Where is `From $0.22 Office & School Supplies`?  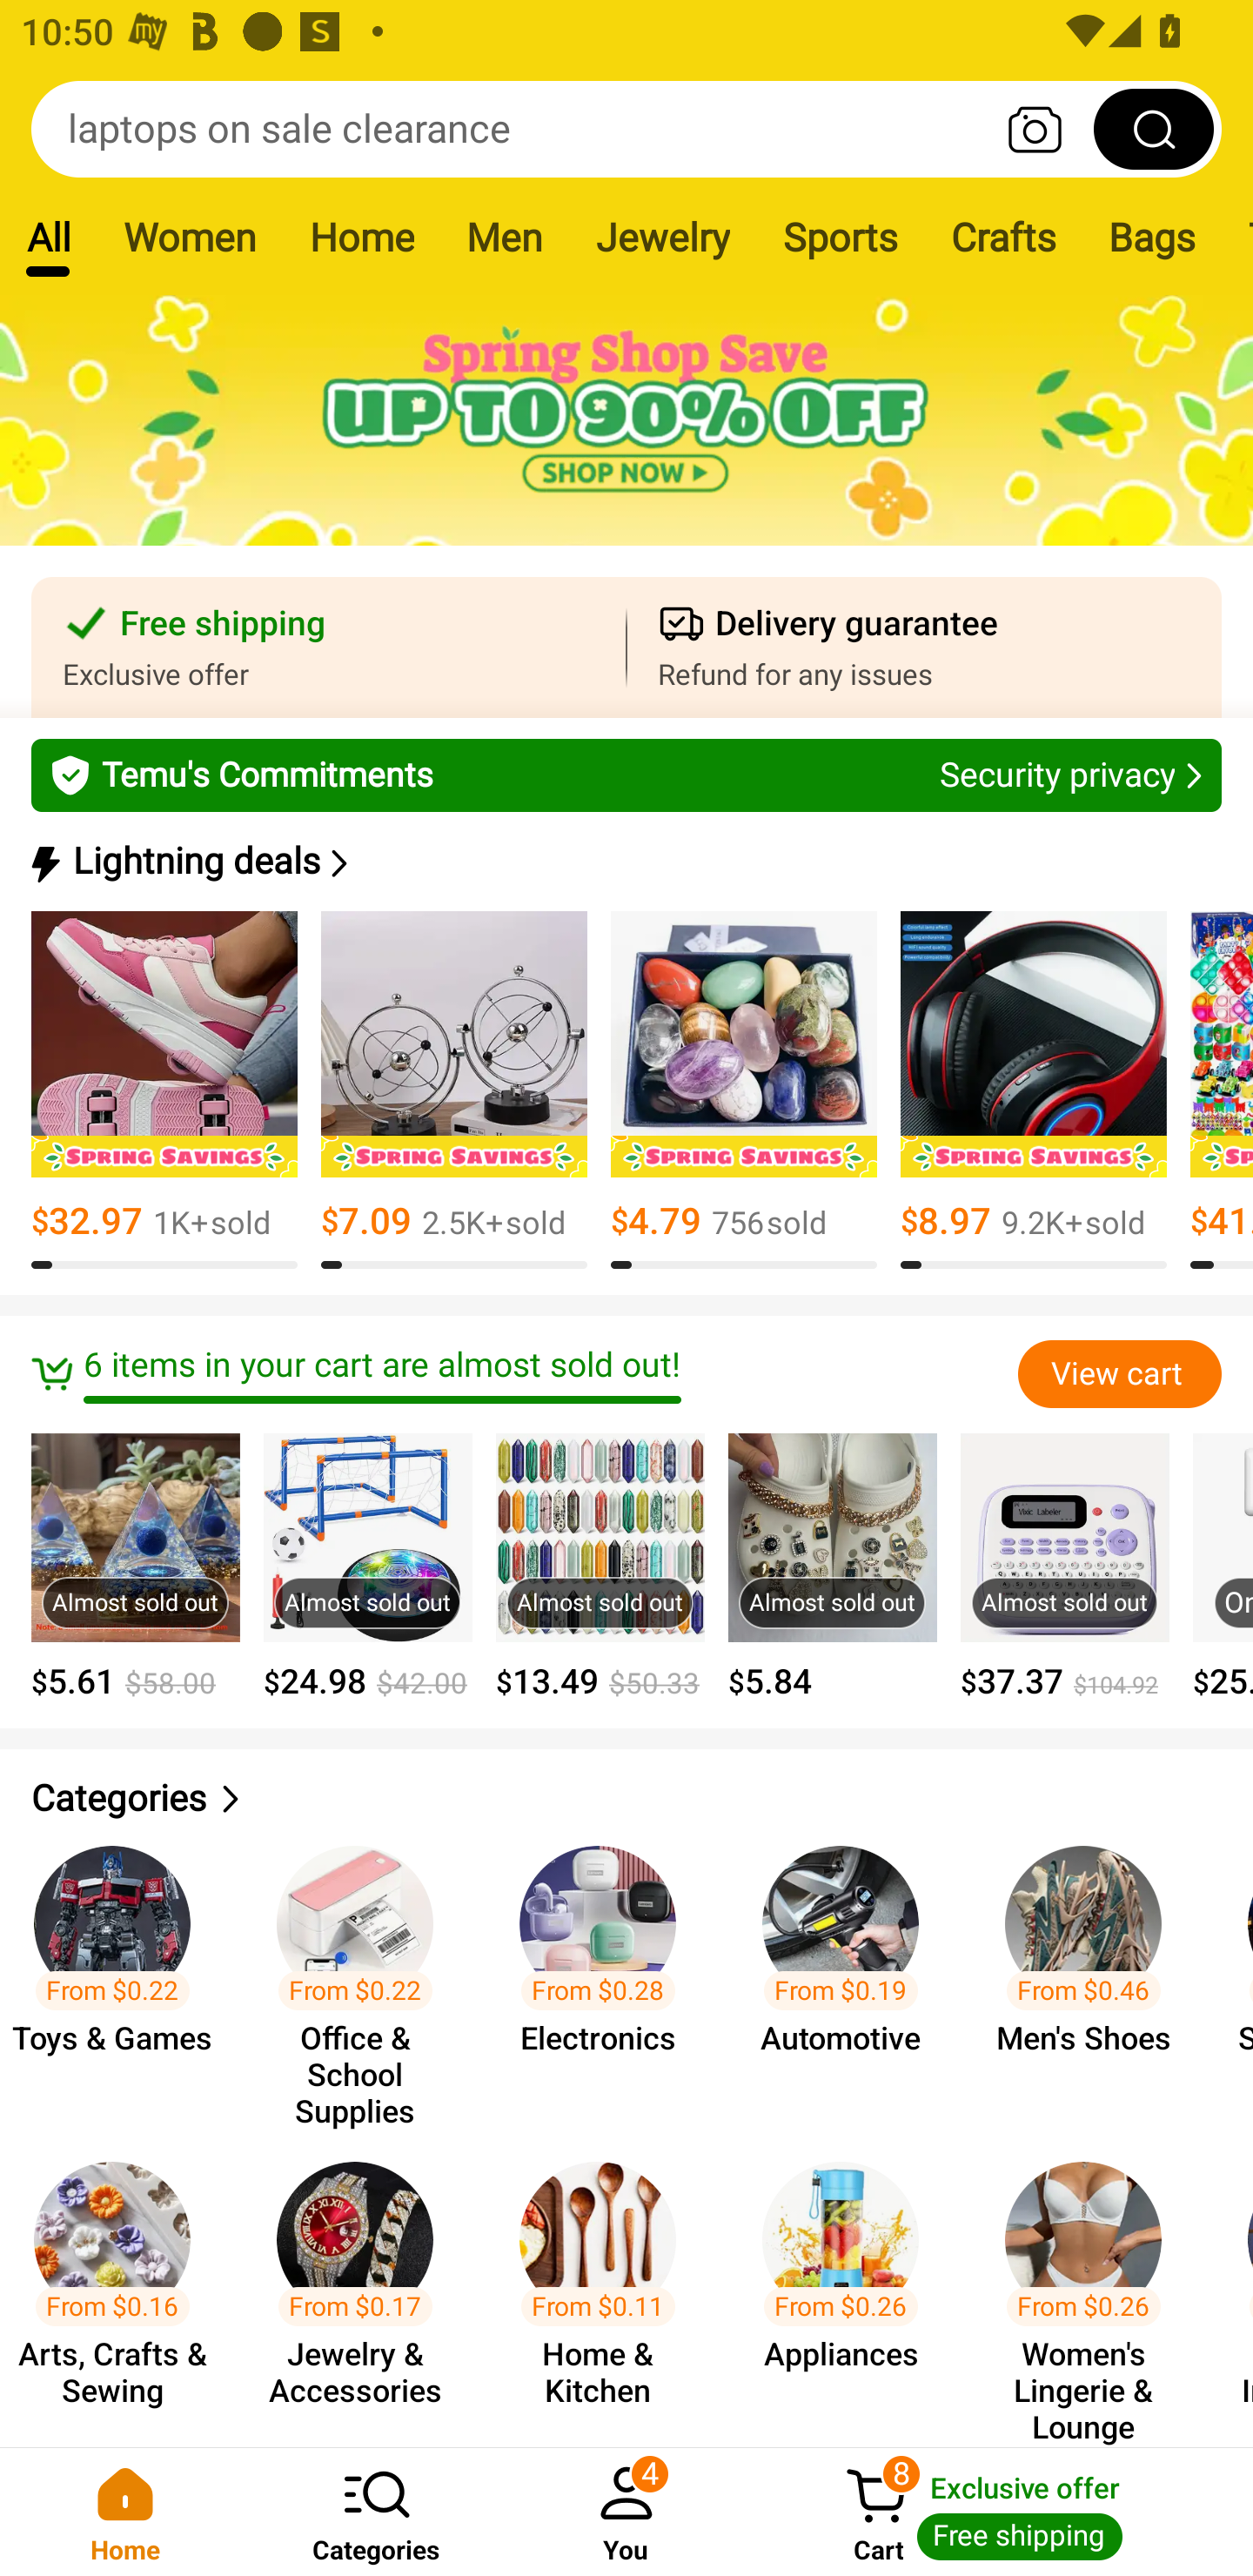
From $0.22 Office & School Supplies is located at coordinates (364, 1971).